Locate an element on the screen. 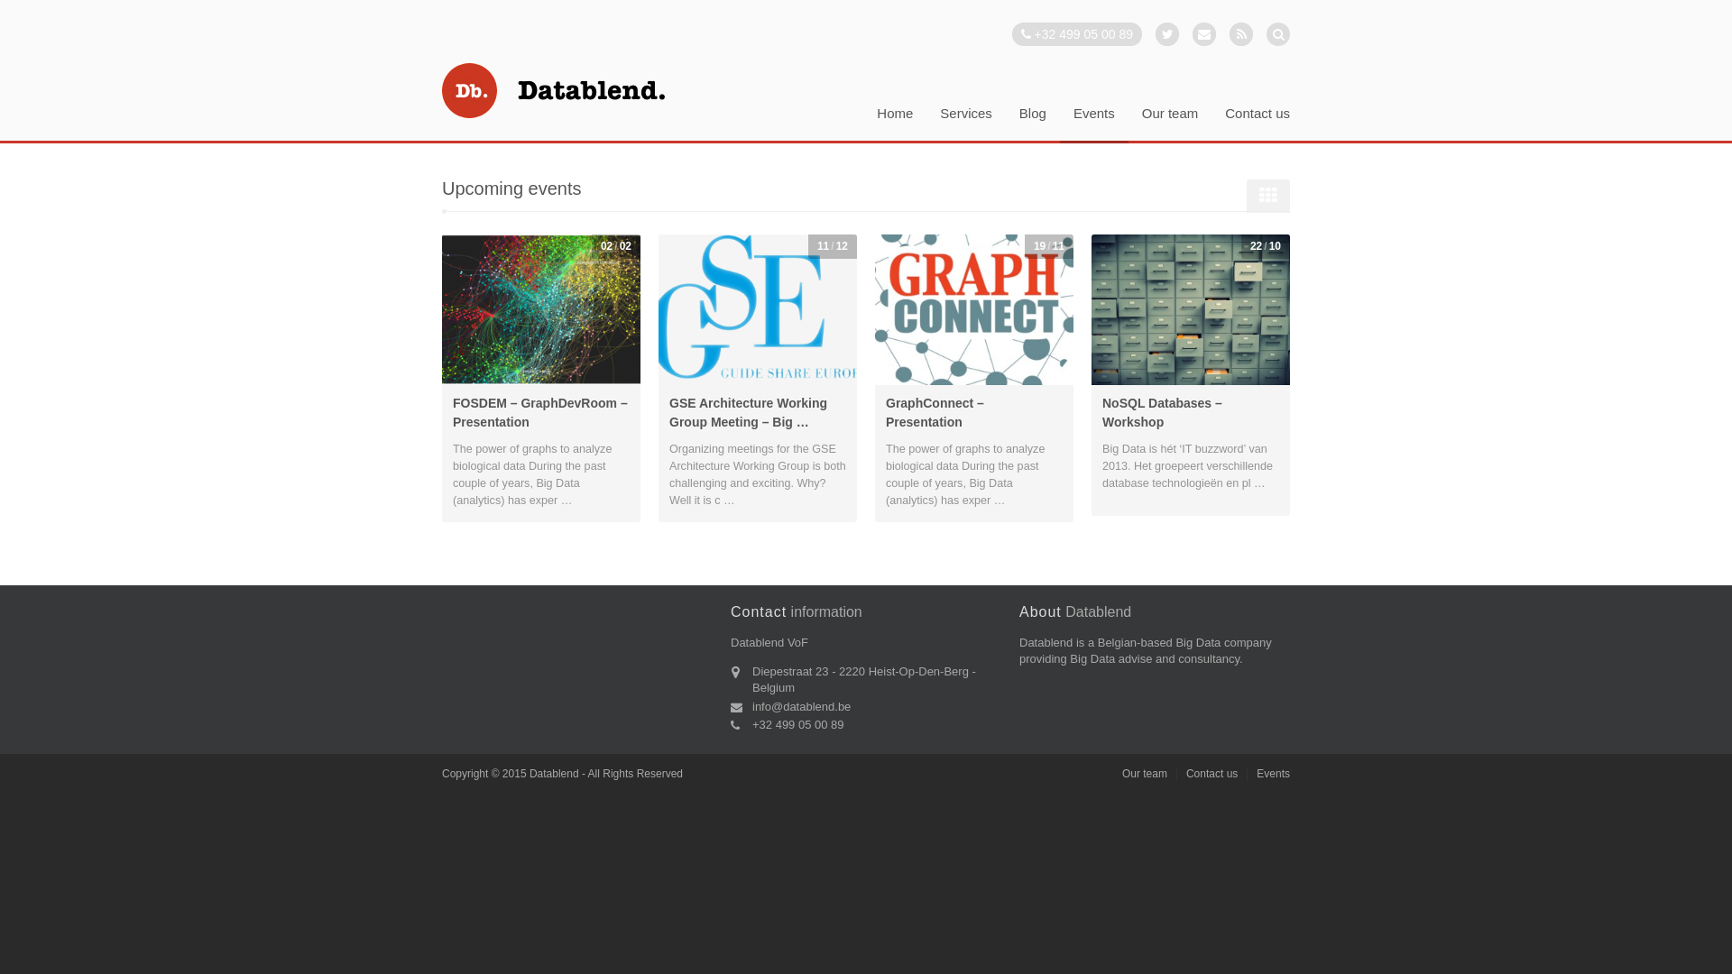 The height and width of the screenshot is (974, 1732). Our team is located at coordinates (1145, 774).